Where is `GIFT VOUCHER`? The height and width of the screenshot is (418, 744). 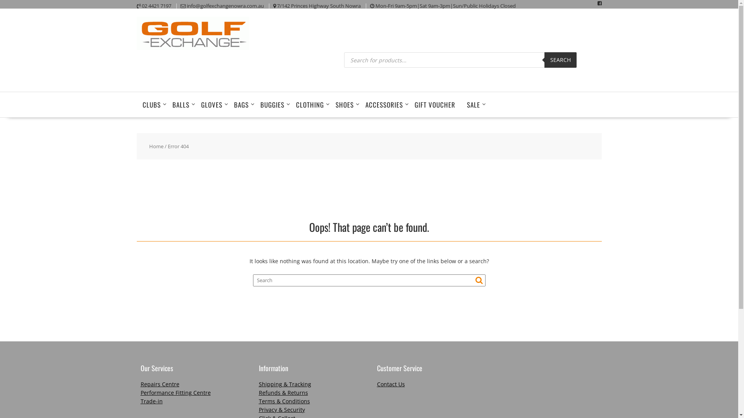
GIFT VOUCHER is located at coordinates (435, 104).